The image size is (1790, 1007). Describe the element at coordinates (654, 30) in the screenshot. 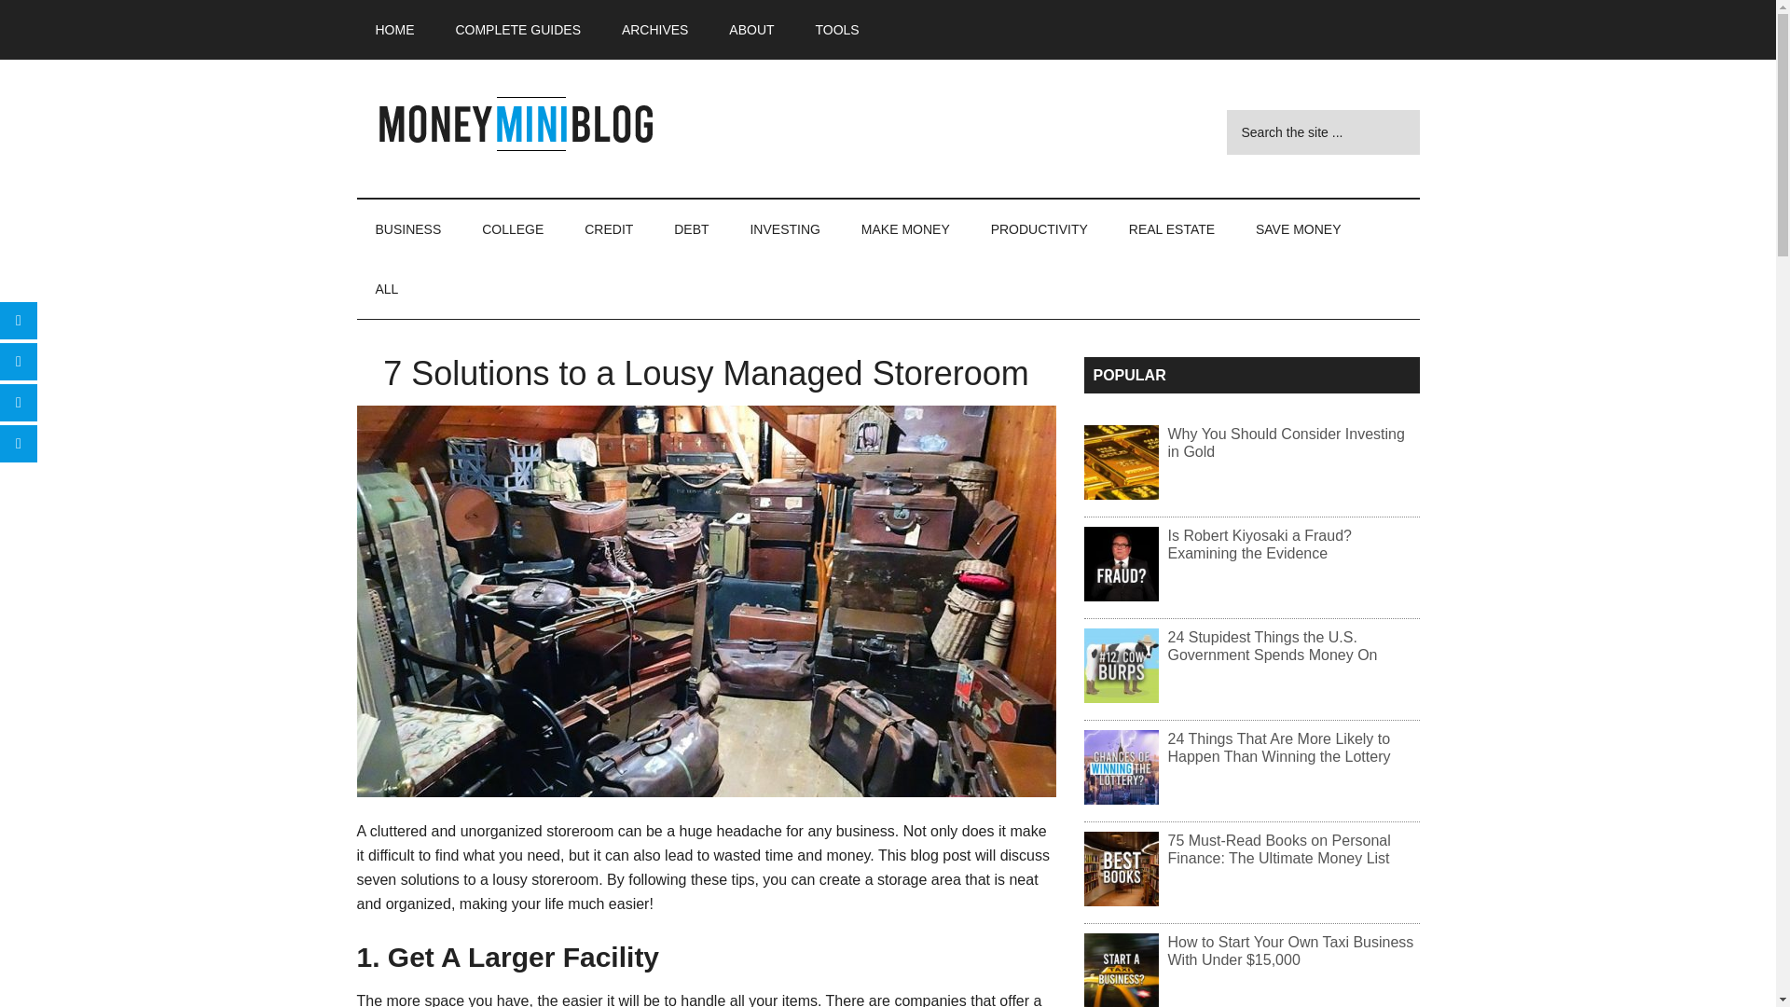

I see `ARCHIVES` at that location.